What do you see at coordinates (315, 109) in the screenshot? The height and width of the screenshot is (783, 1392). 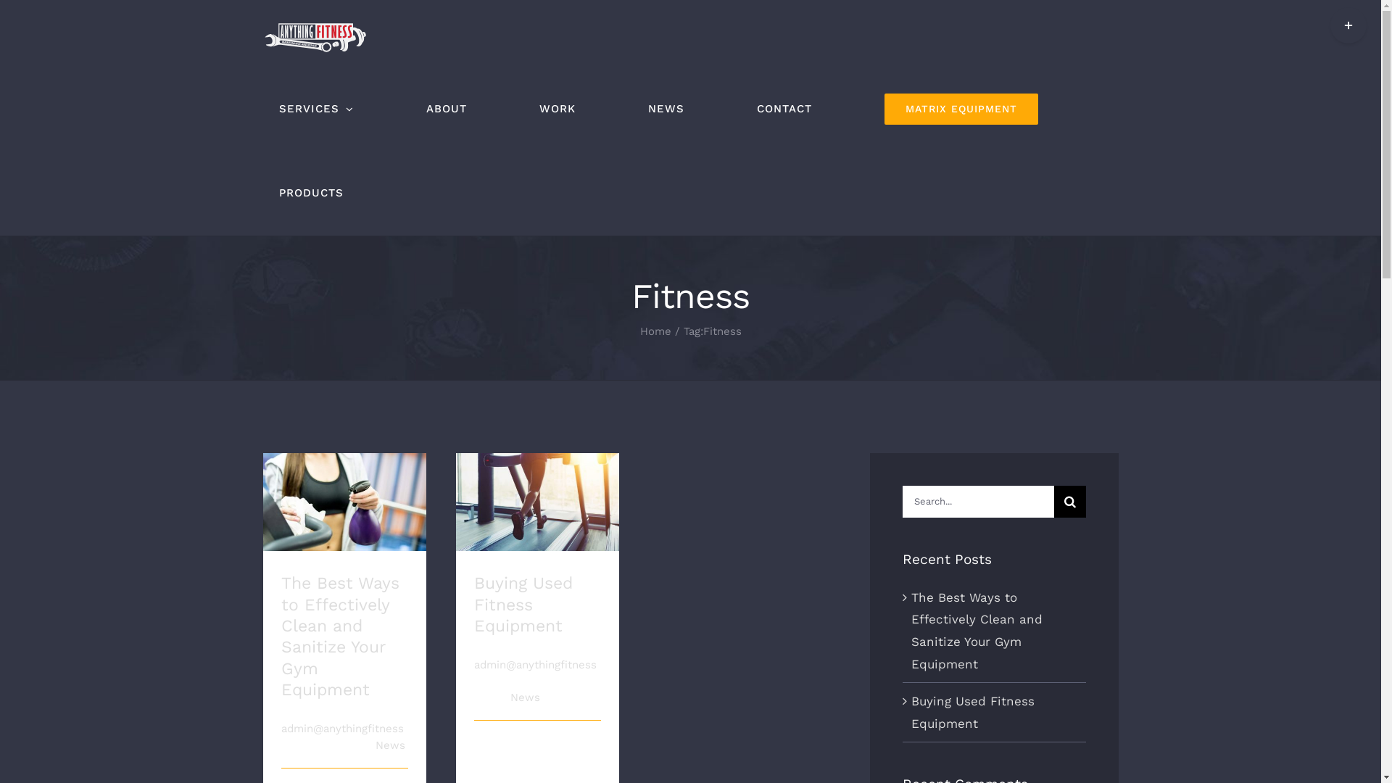 I see `SERVICES` at bounding box center [315, 109].